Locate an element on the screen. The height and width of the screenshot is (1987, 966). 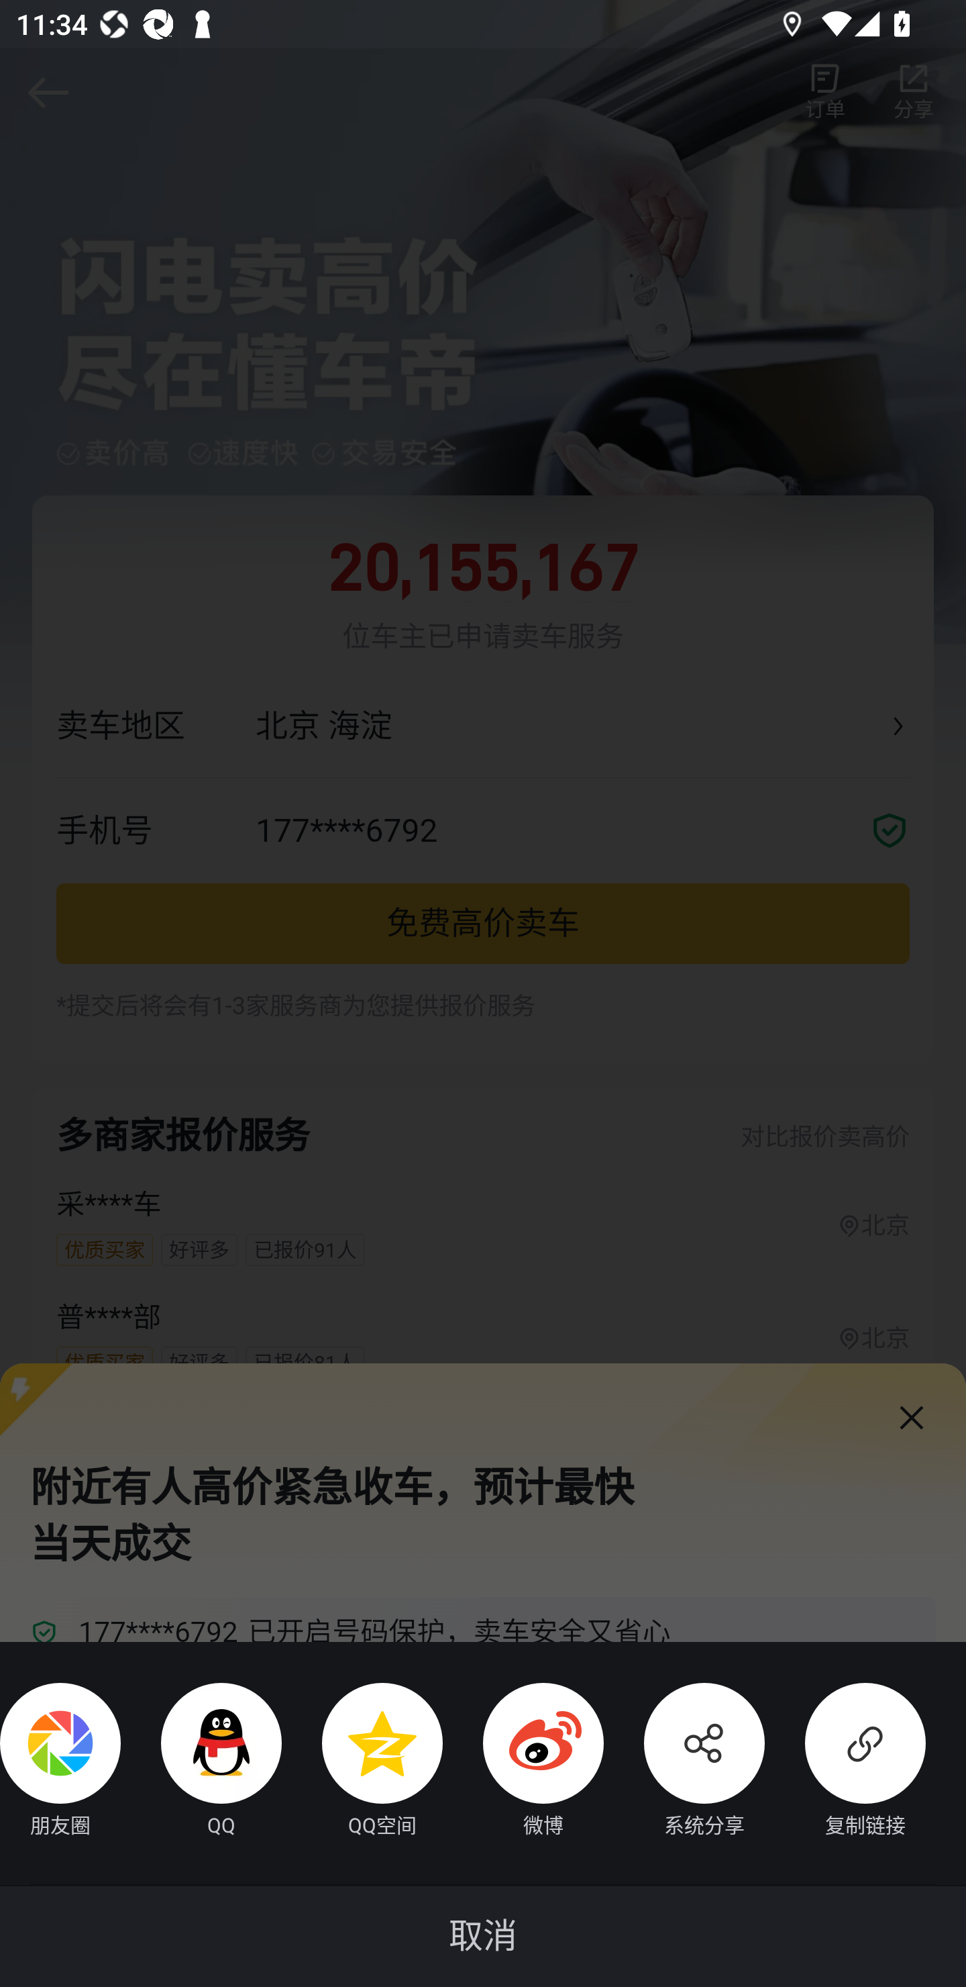
微博 is located at coordinates (523, 1762).